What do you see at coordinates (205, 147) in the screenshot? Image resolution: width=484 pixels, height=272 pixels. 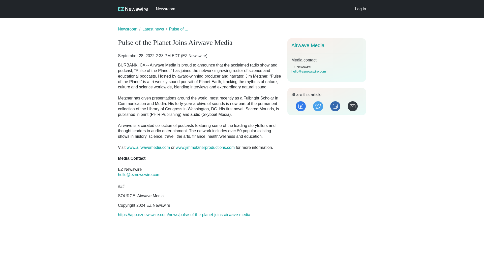 I see `www.jimmetznerproductions.com` at bounding box center [205, 147].